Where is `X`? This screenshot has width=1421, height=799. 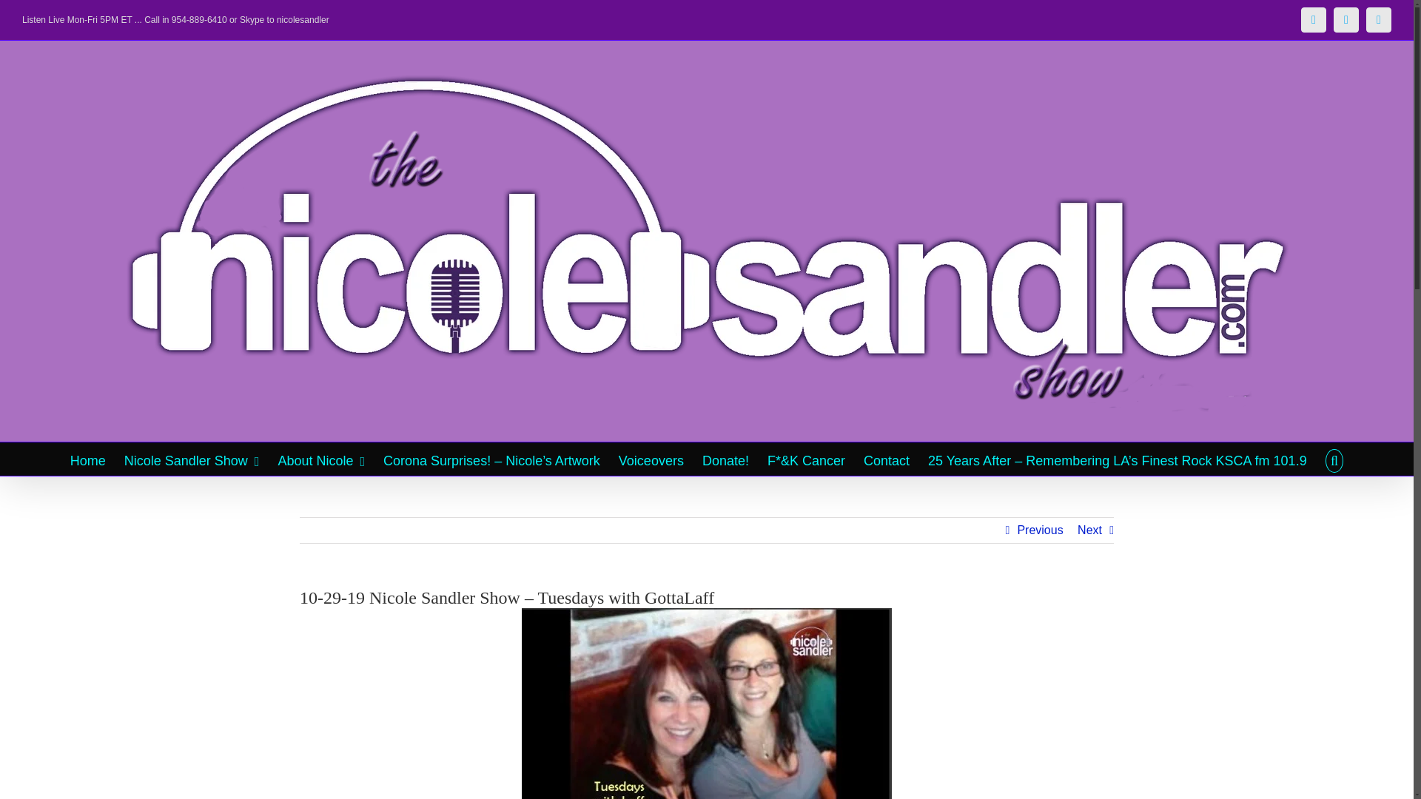
X is located at coordinates (1346, 19).